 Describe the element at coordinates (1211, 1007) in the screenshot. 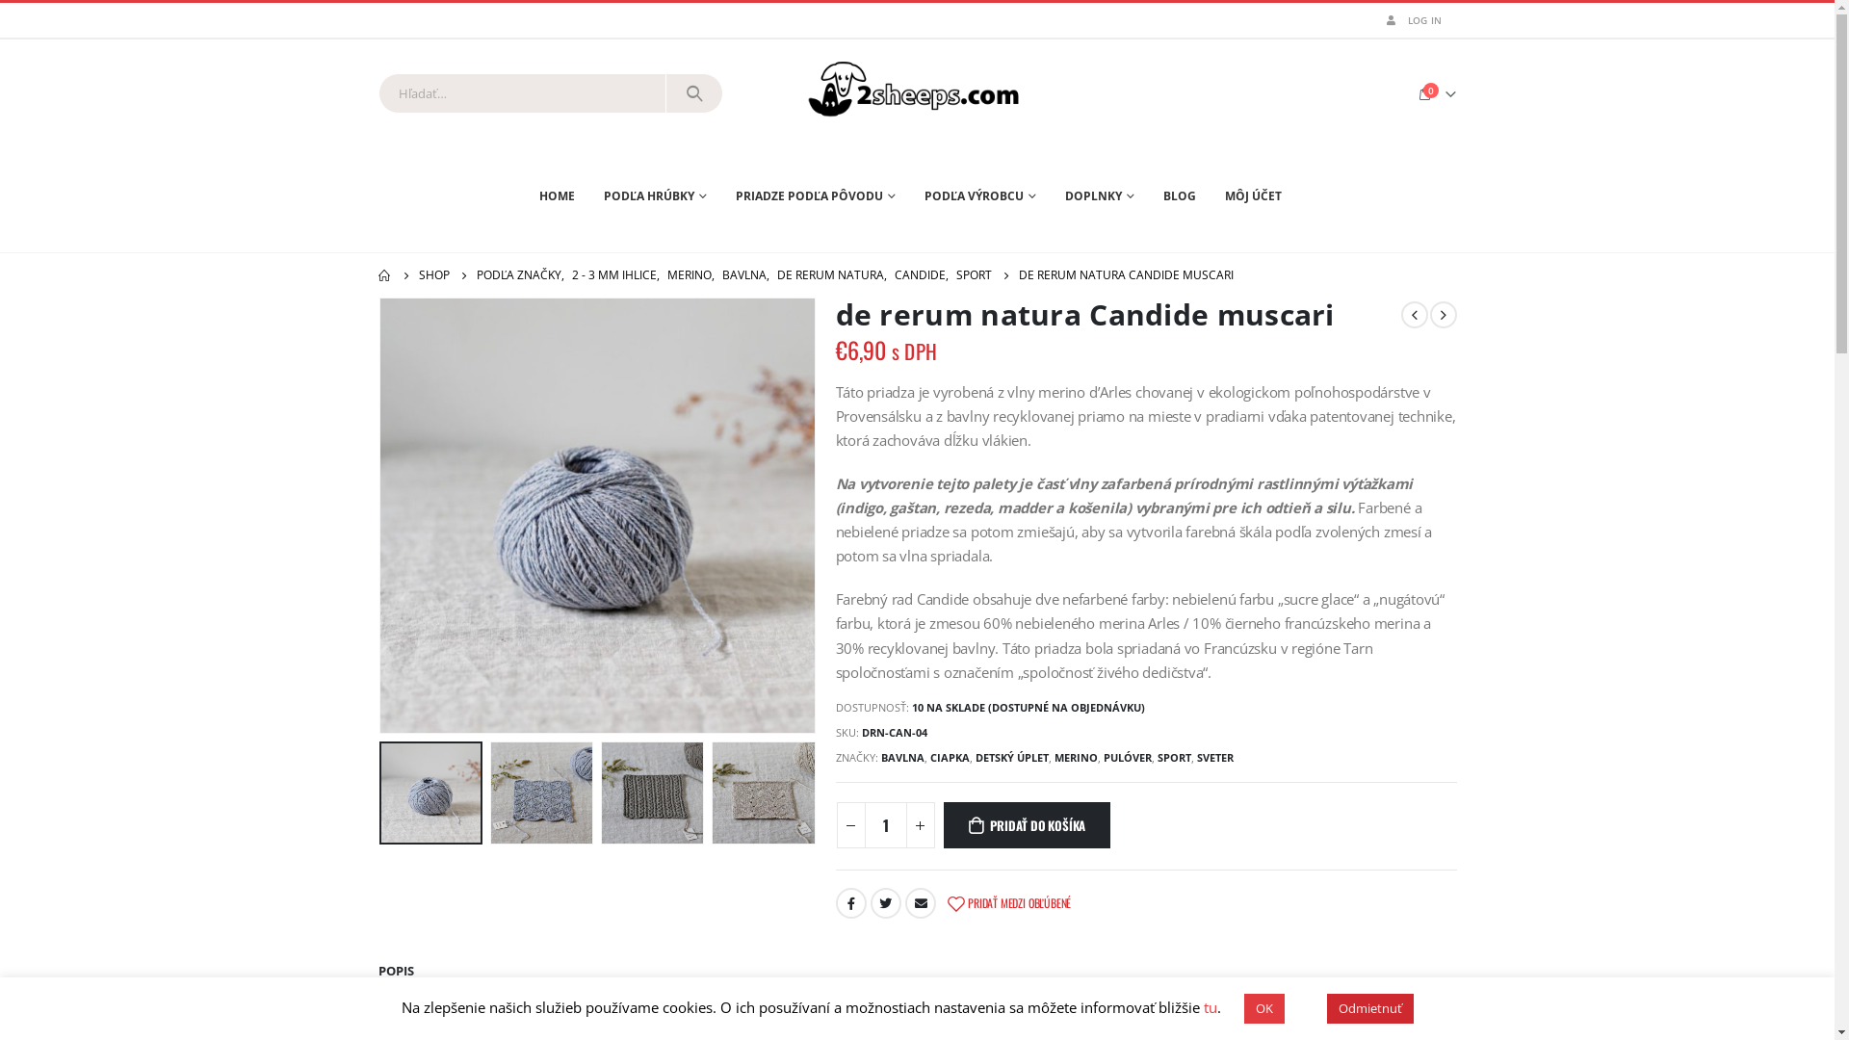

I see `tu` at that location.